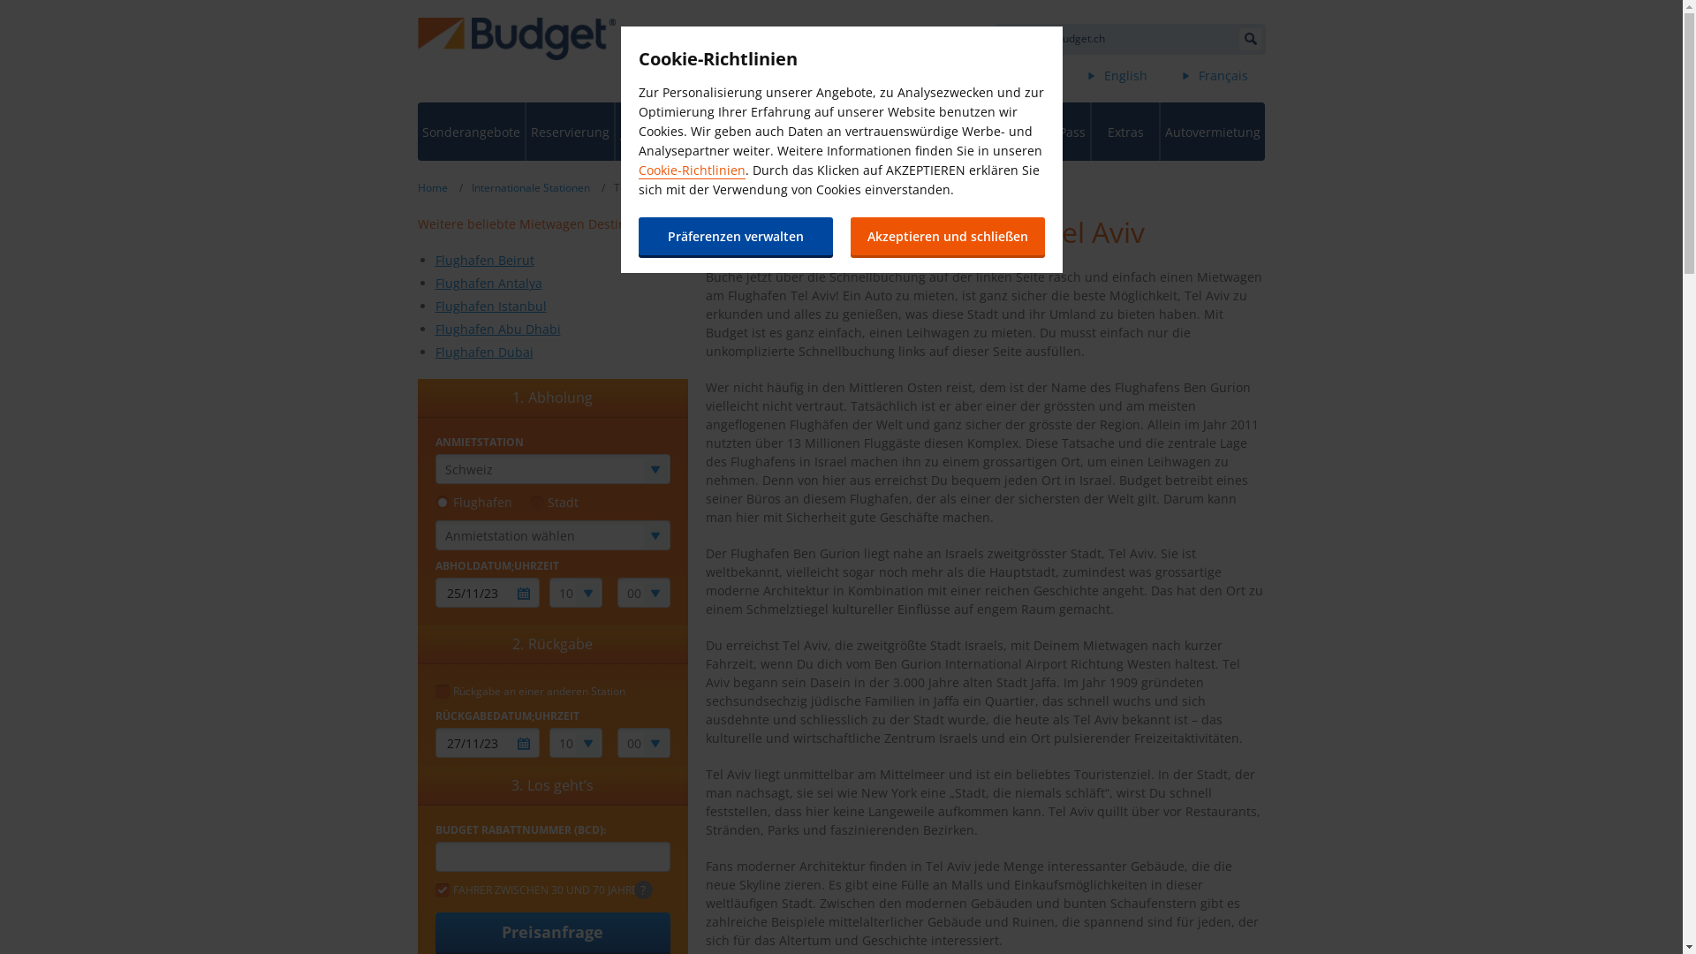 This screenshot has height=954, width=1696. What do you see at coordinates (531, 187) in the screenshot?
I see `Internationale Stationen` at bounding box center [531, 187].